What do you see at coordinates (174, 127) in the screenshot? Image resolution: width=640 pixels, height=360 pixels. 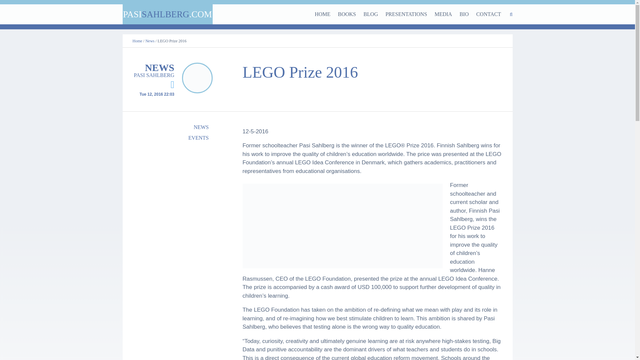 I see `NEWS` at bounding box center [174, 127].